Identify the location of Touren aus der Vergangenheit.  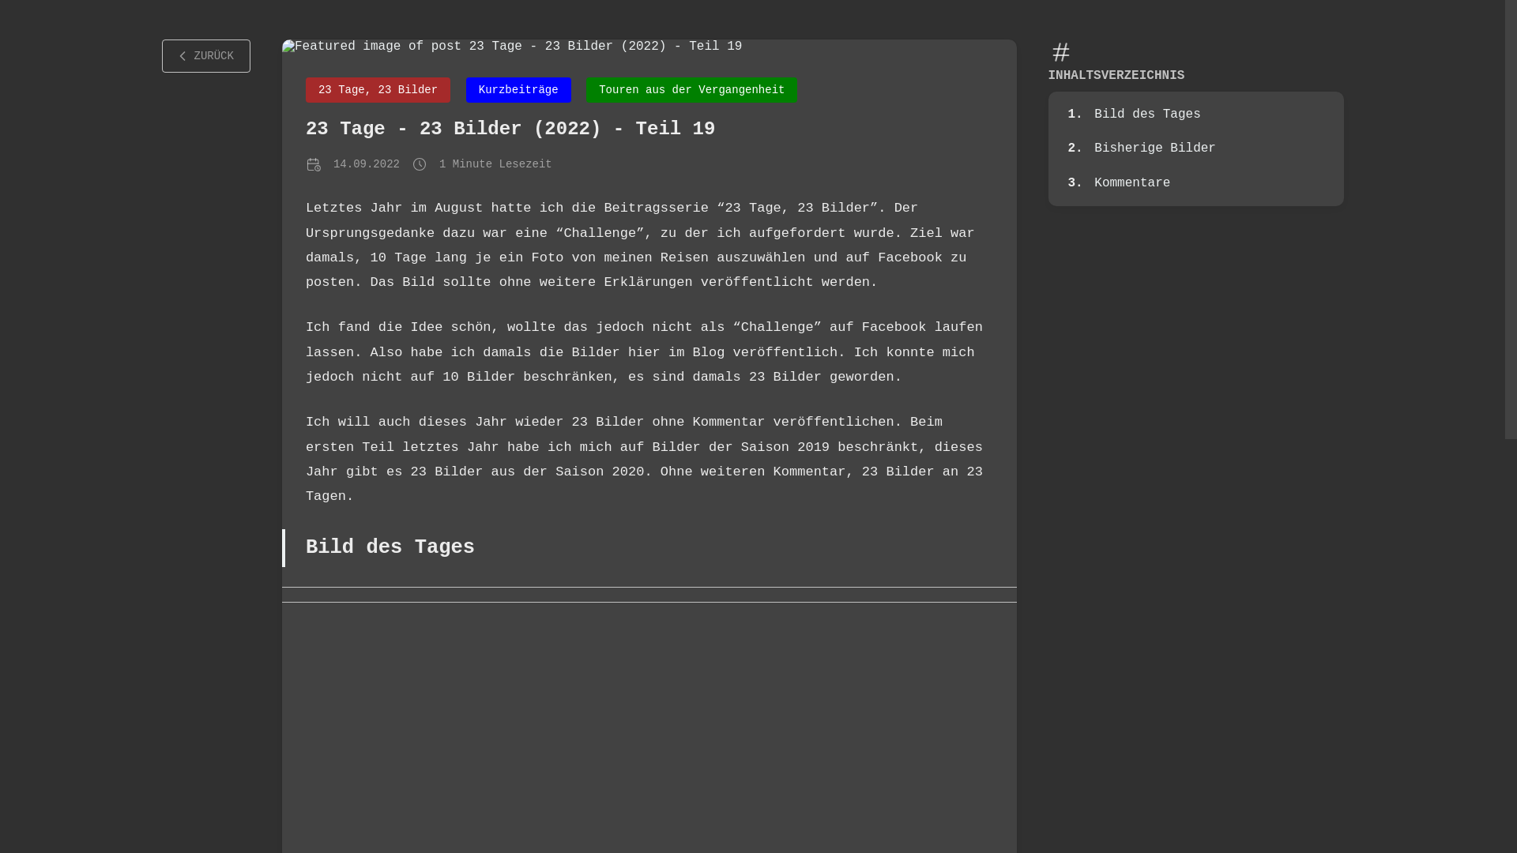
(692, 90).